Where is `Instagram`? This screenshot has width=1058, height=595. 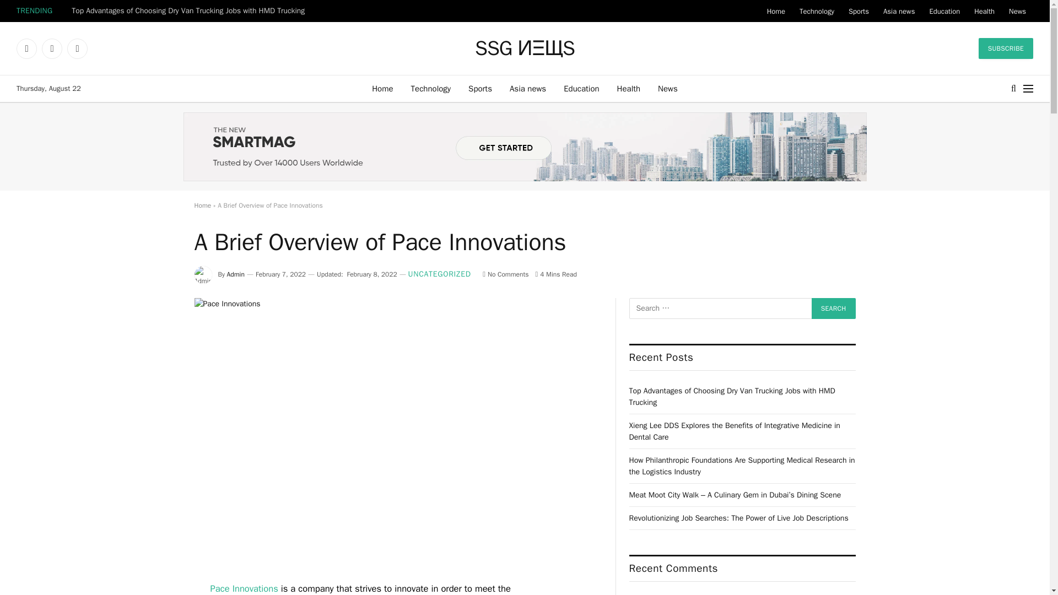
Instagram is located at coordinates (77, 48).